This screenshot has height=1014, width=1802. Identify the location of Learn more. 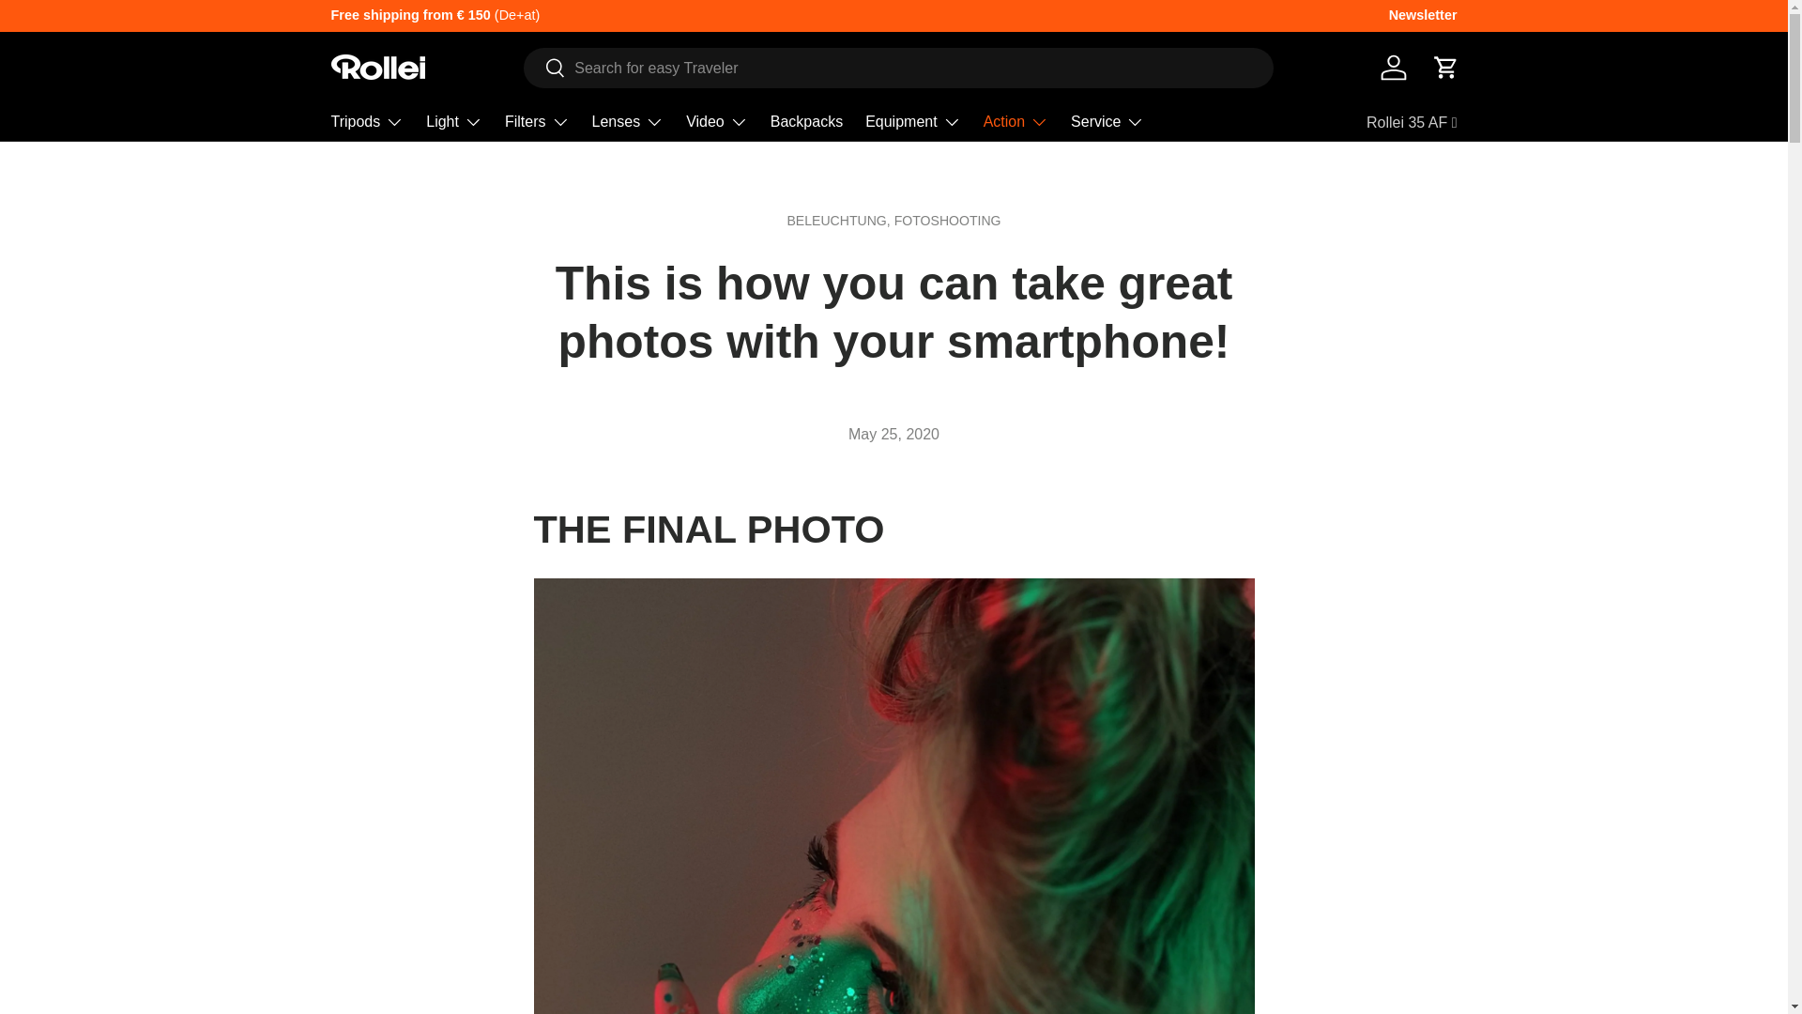
(1530, 14).